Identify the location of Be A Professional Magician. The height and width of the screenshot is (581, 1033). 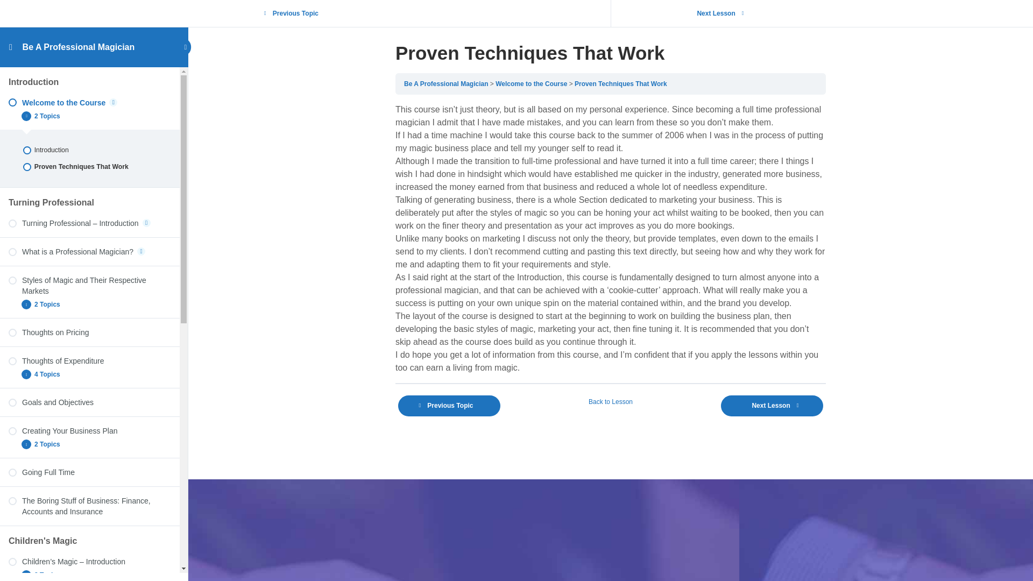
(79, 47).